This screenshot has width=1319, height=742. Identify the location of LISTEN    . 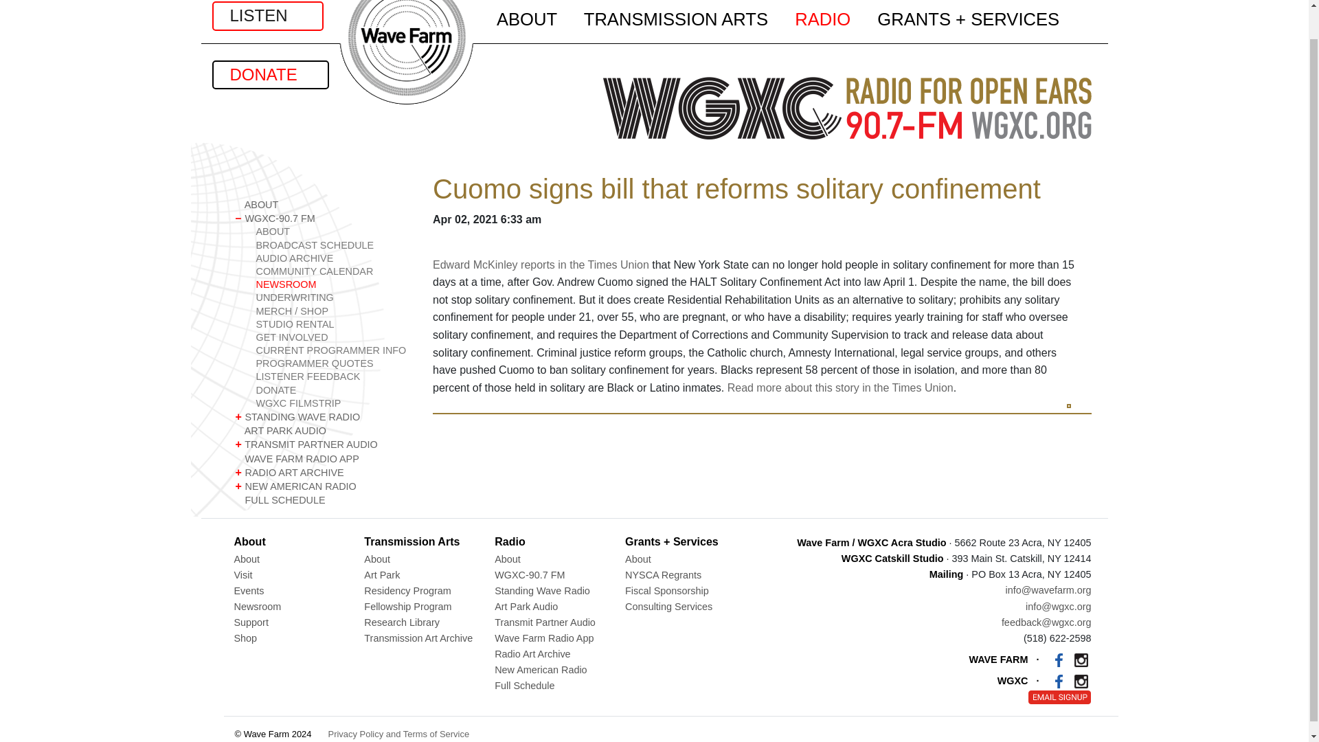
(267, 16).